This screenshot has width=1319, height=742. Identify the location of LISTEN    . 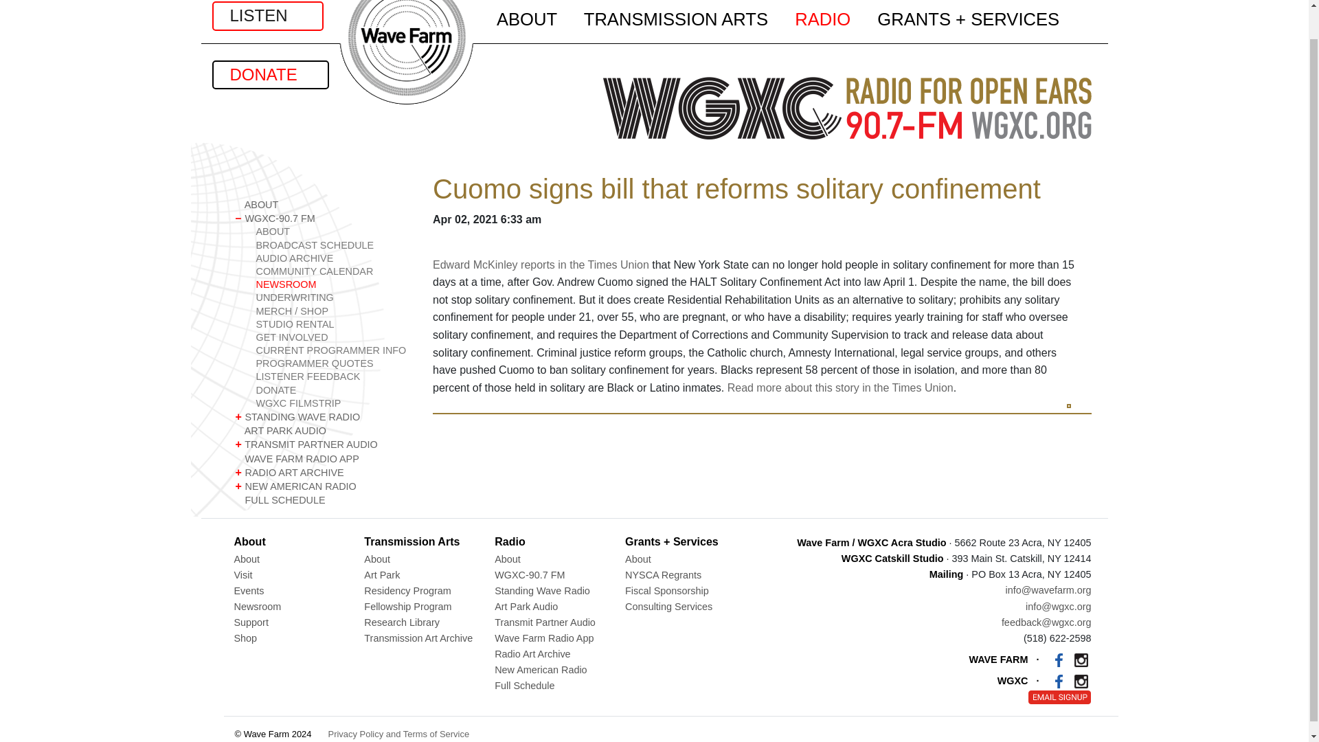
(267, 16).